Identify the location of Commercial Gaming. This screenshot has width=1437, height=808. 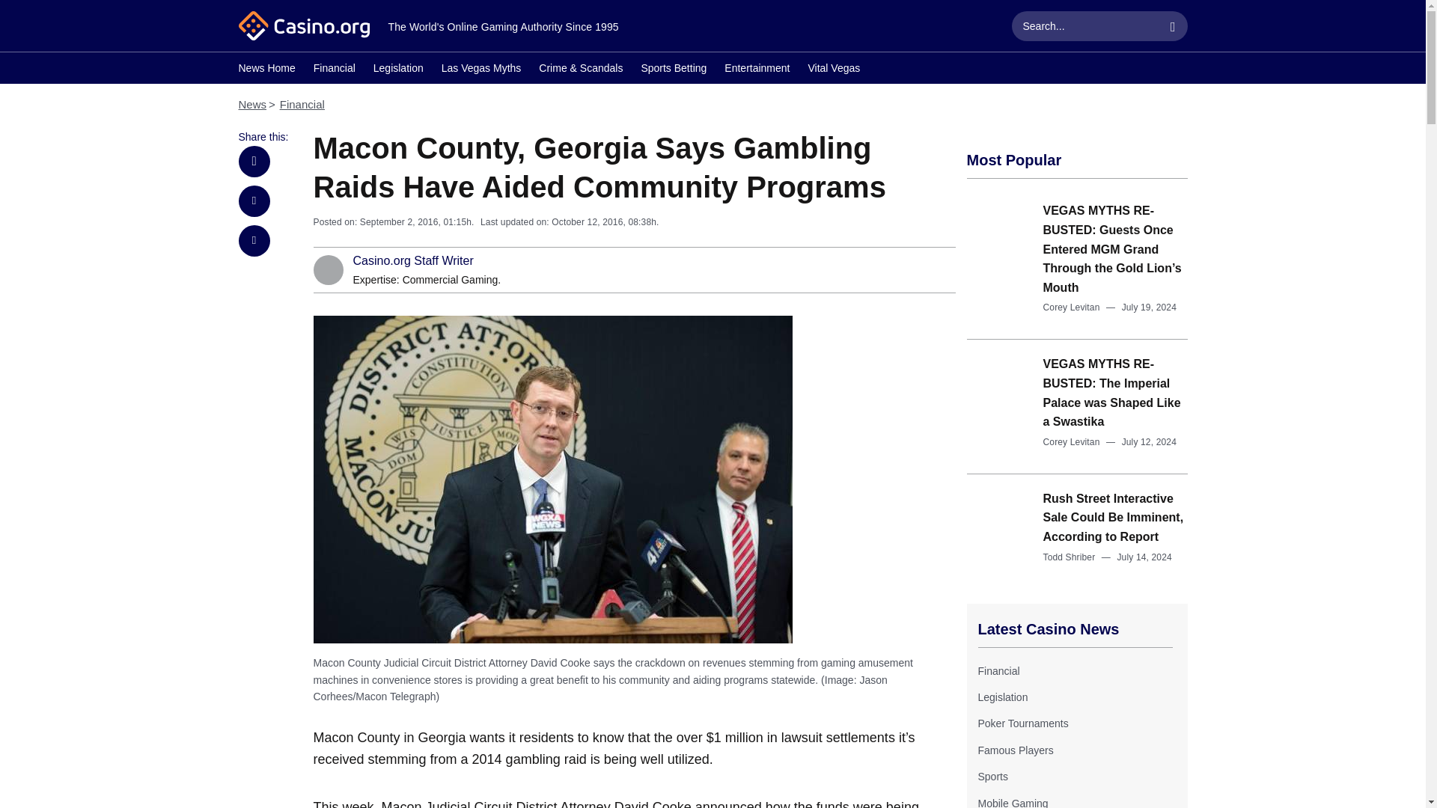
(451, 280).